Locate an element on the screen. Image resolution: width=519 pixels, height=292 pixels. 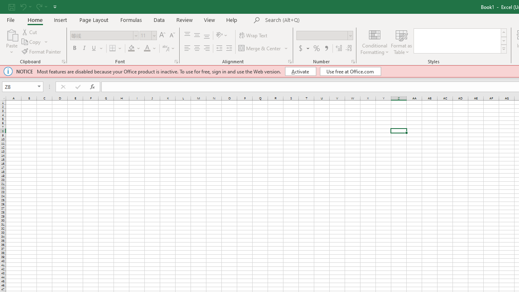
Font Size is located at coordinates (145, 35).